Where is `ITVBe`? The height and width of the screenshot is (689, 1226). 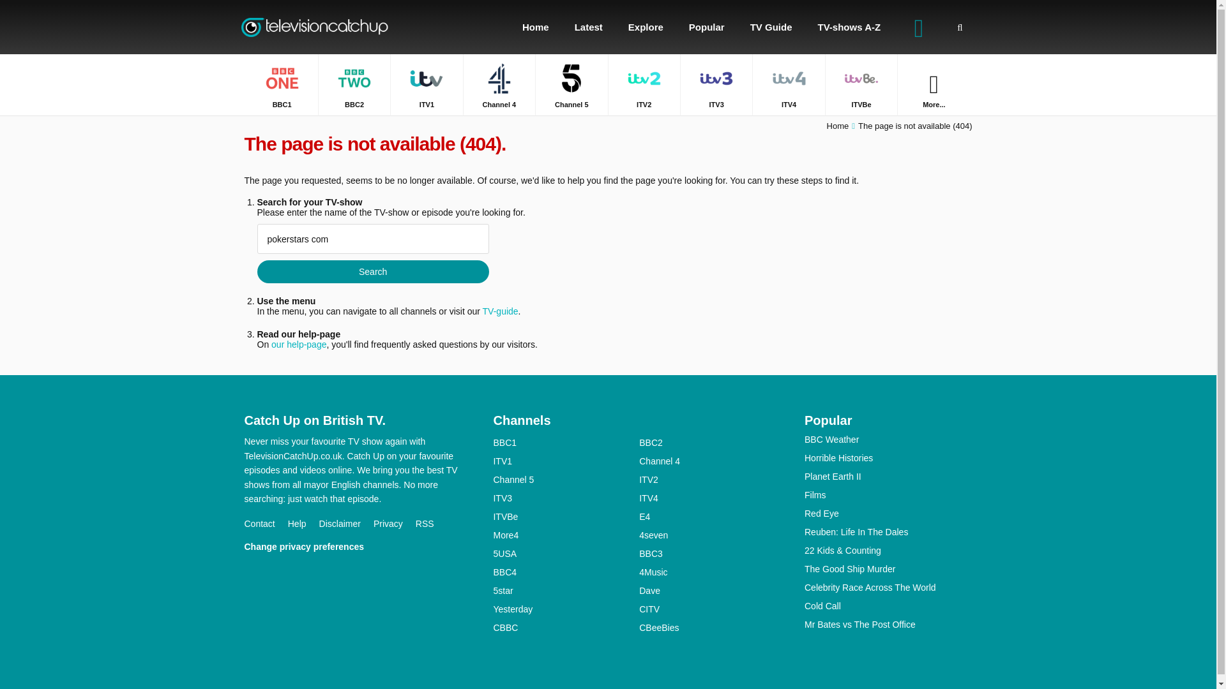 ITVBe is located at coordinates (861, 84).